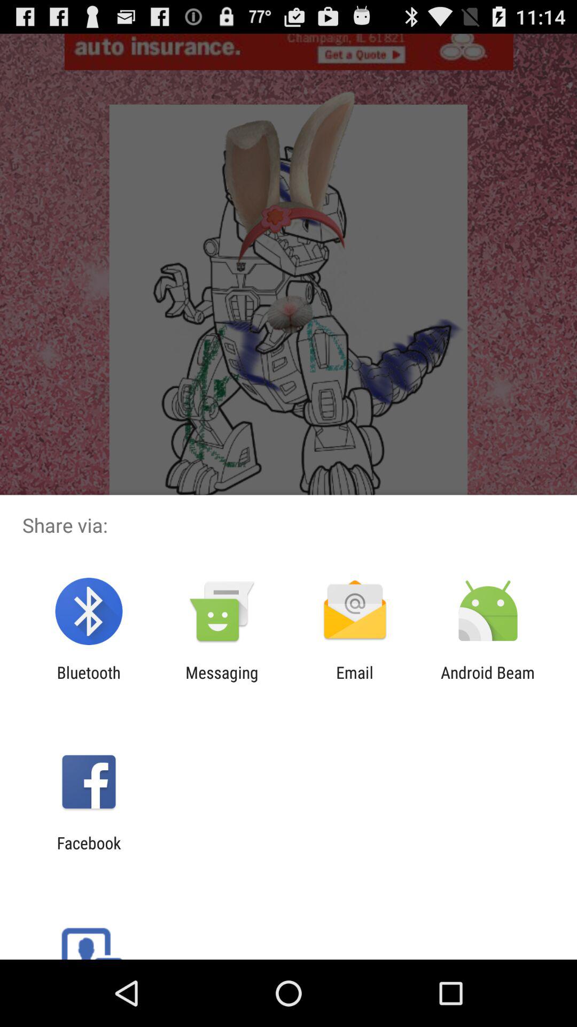 The image size is (577, 1027). Describe the element at coordinates (89, 681) in the screenshot. I see `launch bluetooth icon` at that location.